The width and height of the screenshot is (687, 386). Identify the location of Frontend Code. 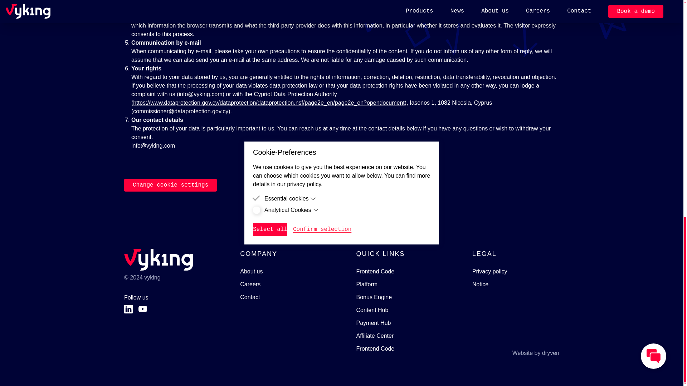
(375, 349).